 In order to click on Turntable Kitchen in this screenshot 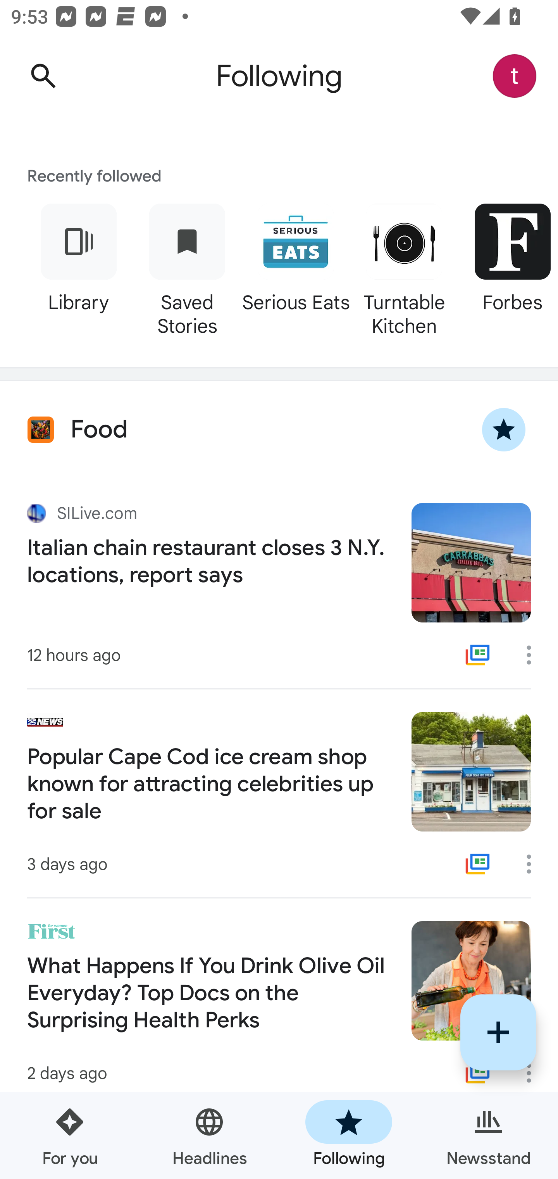, I will do `click(404, 268)`.